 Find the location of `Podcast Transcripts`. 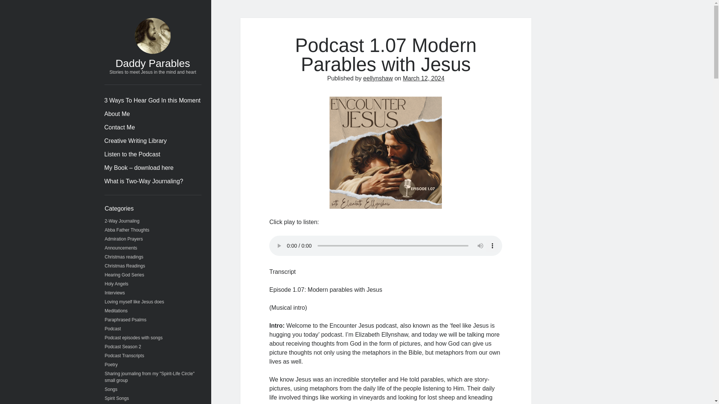

Podcast Transcripts is located at coordinates (124, 355).